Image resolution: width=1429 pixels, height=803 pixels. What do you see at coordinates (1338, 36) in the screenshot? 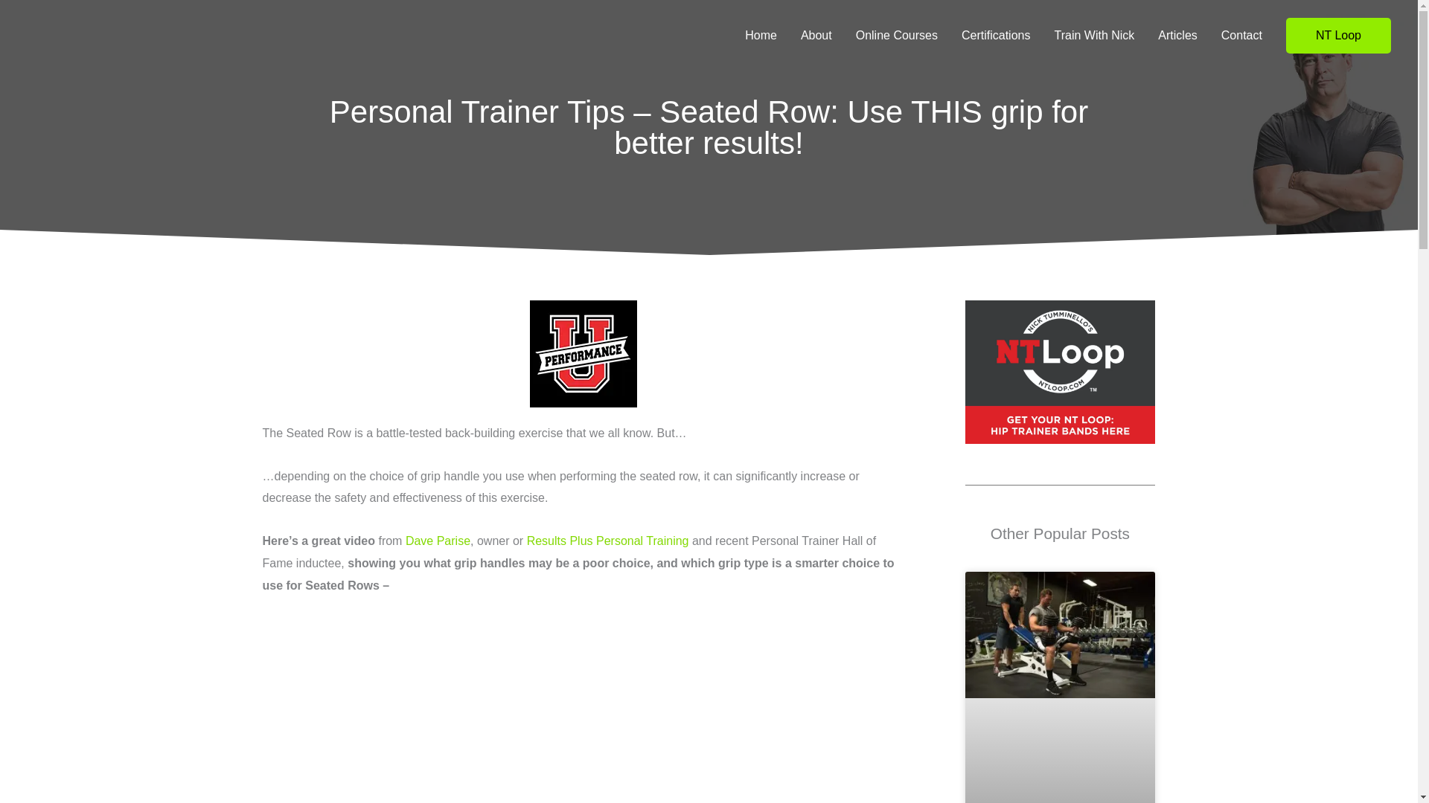
I see `NT Loop` at bounding box center [1338, 36].